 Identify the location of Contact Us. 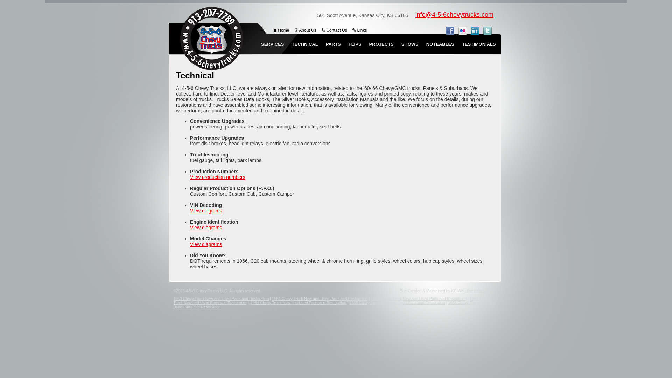
(335, 30).